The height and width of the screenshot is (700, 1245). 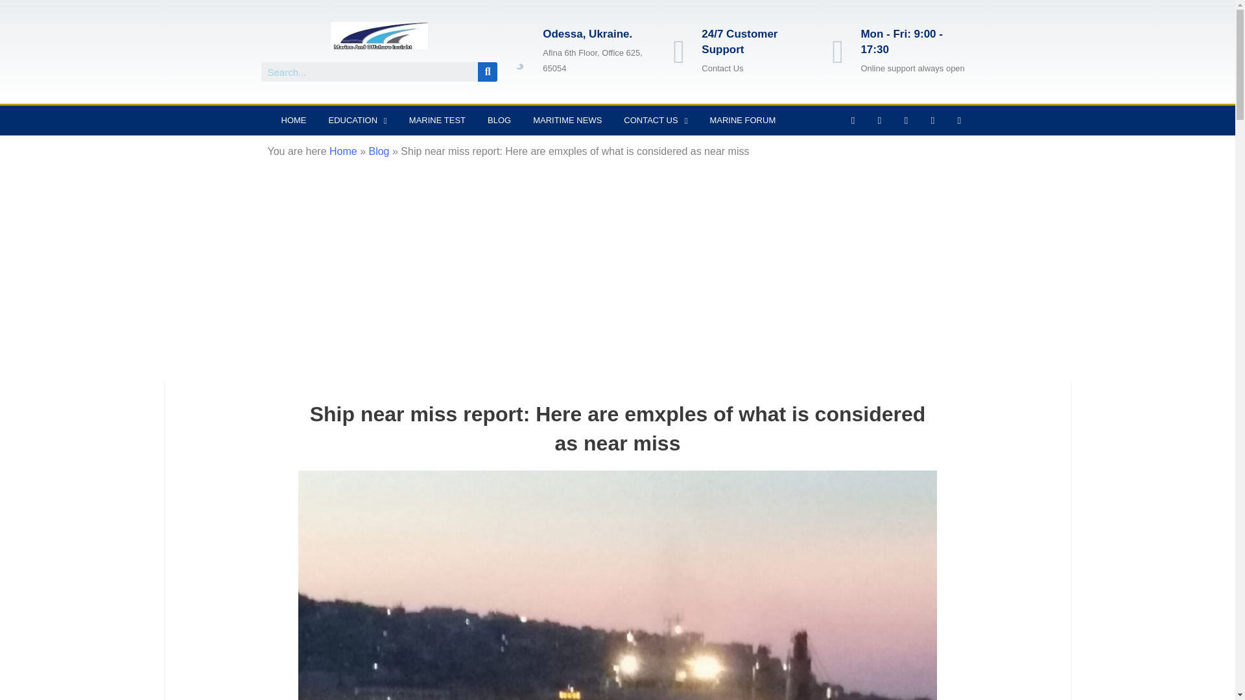 What do you see at coordinates (499, 121) in the screenshot?
I see `BLOG` at bounding box center [499, 121].